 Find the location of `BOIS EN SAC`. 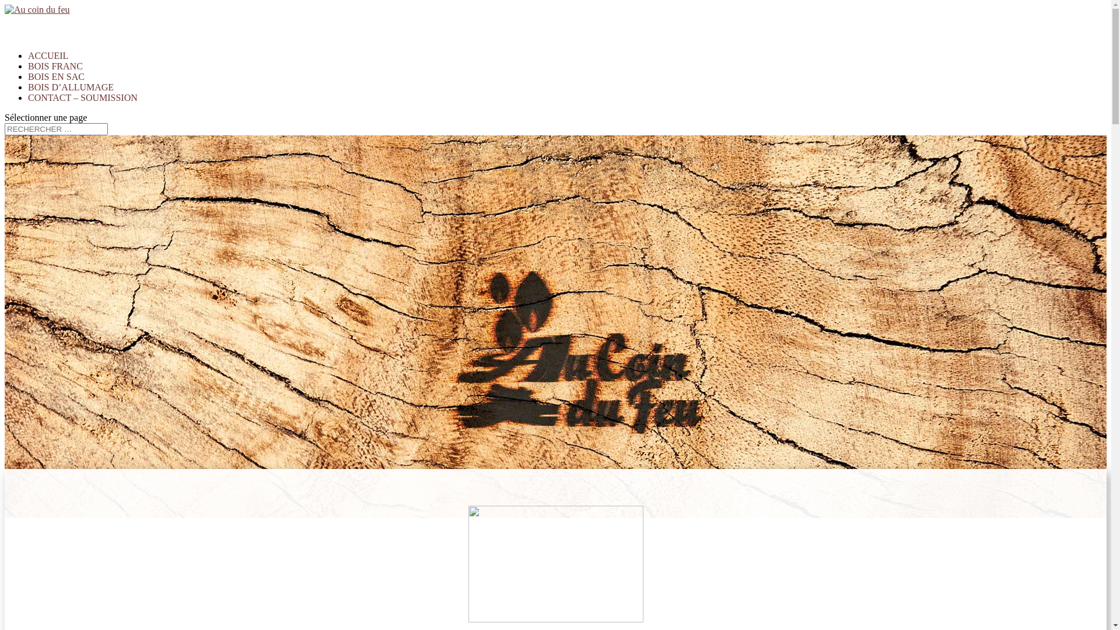

BOIS EN SAC is located at coordinates (56, 90).